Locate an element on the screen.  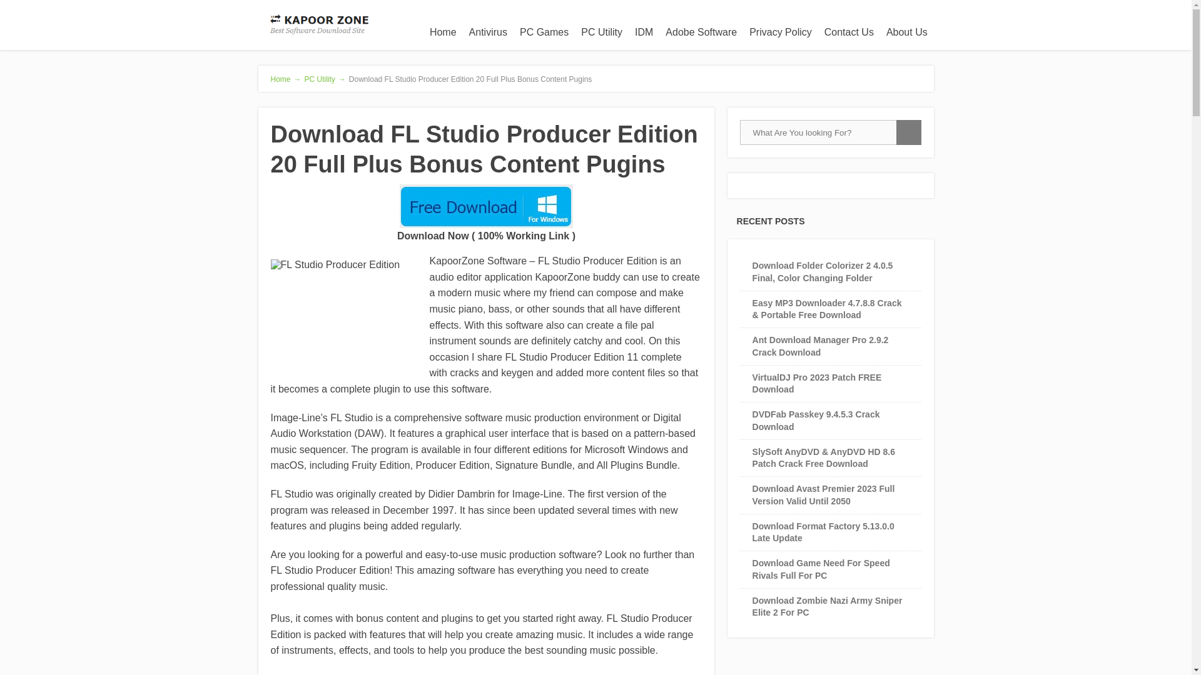
Privacy Policy is located at coordinates (781, 32).